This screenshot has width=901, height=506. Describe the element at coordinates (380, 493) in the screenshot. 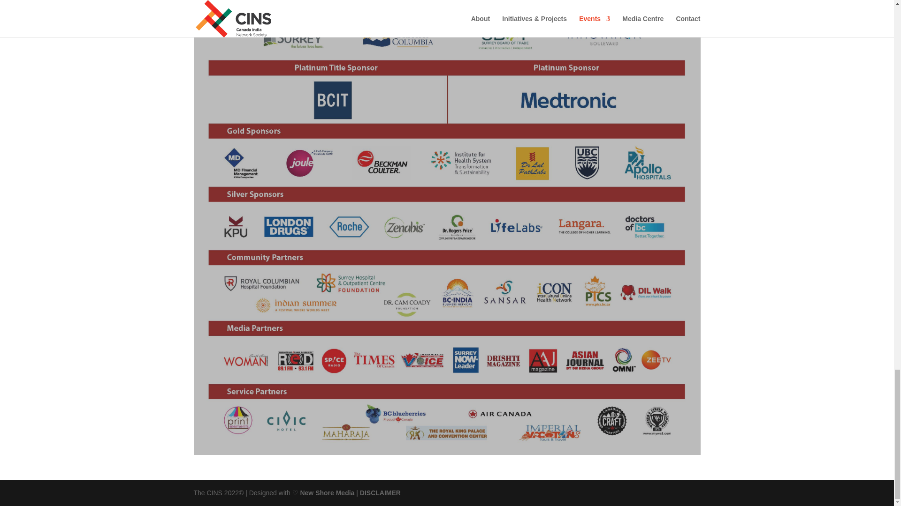

I see `DISCLAIMER` at that location.